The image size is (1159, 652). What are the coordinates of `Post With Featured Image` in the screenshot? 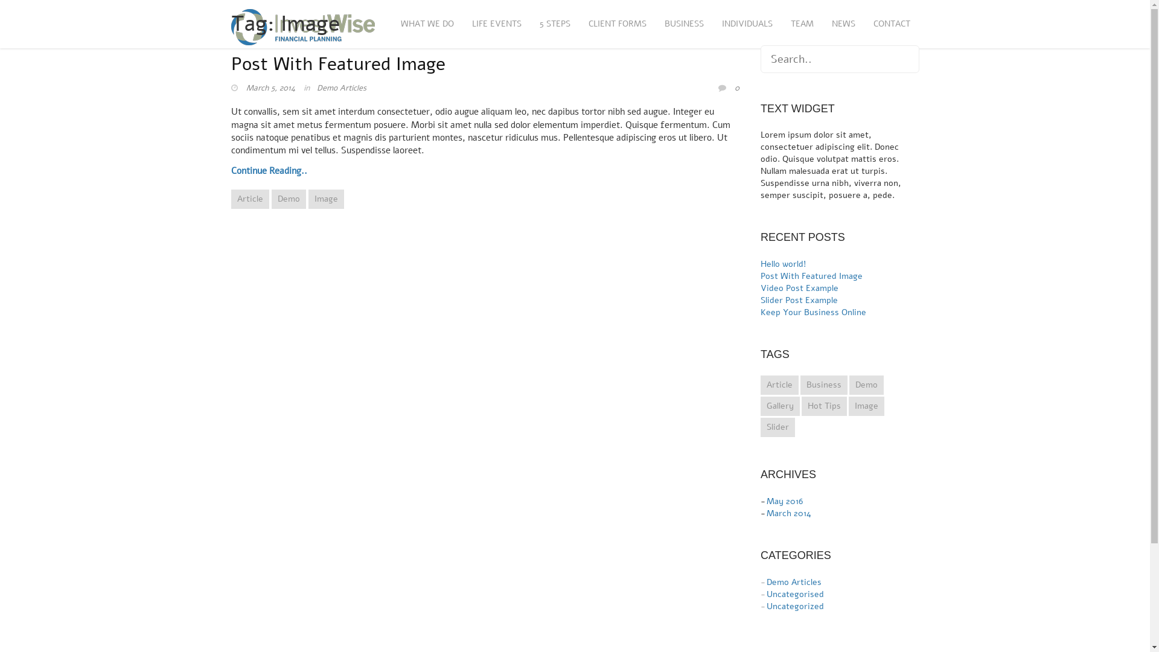 It's located at (811, 276).